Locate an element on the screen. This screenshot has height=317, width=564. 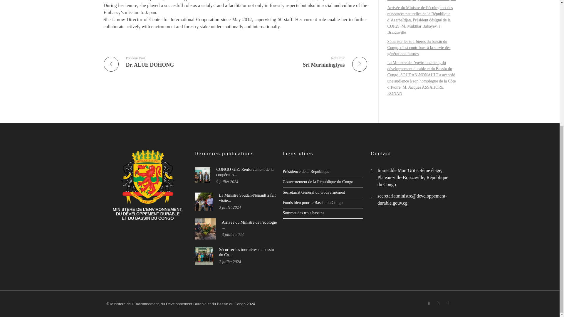
Fonds bleu pour le Bassin du Congo is located at coordinates (247, 198).